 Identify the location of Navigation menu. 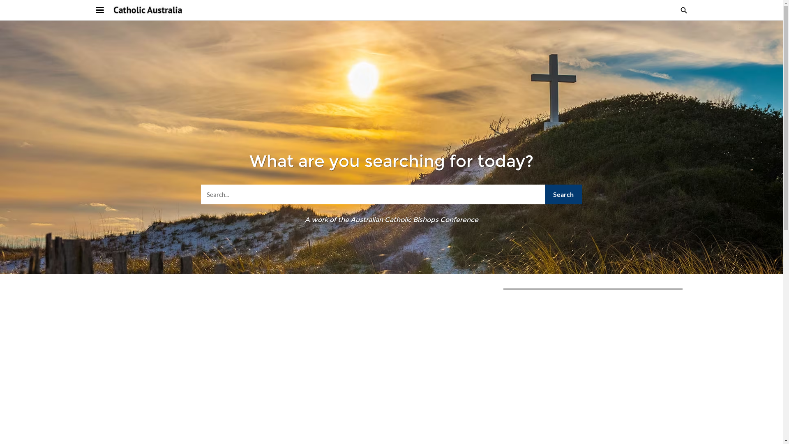
(104, 10).